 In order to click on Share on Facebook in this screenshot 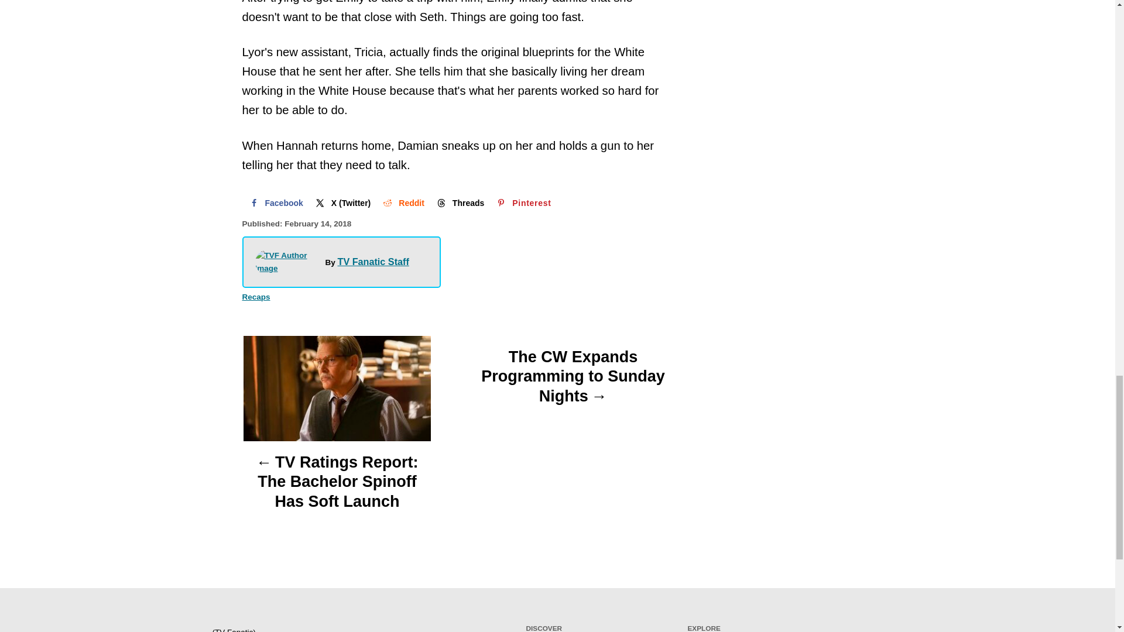, I will do `click(275, 203)`.